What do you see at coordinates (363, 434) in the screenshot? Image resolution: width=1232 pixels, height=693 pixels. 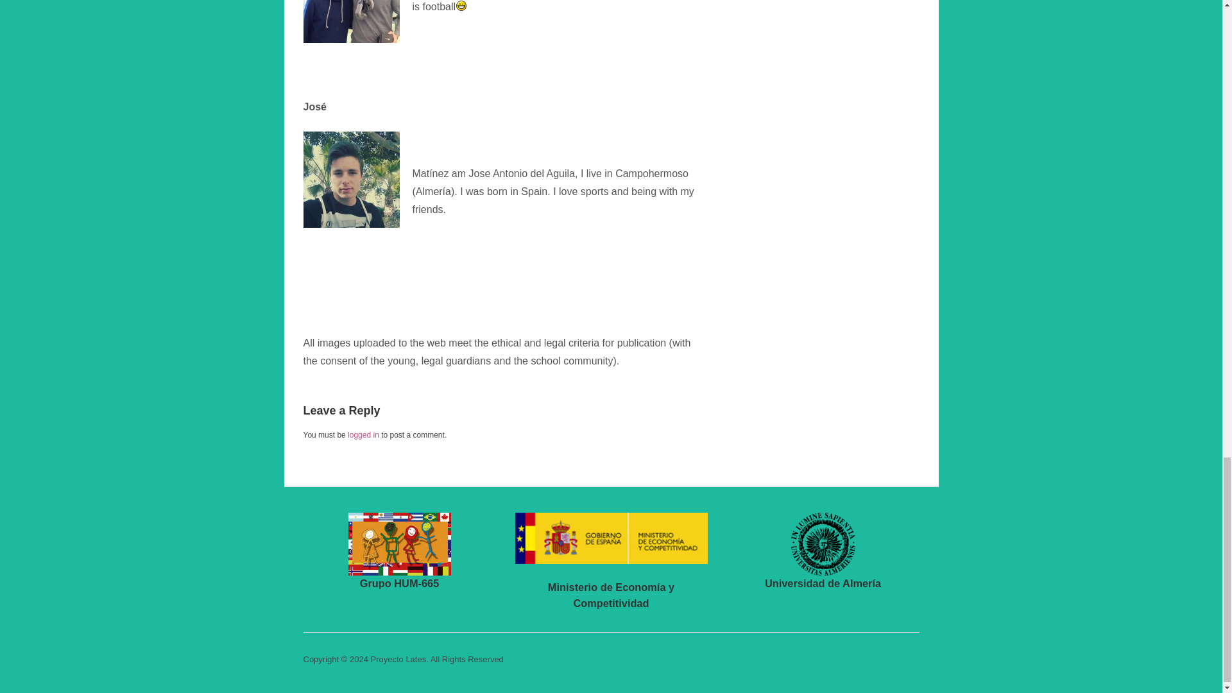 I see `logged in` at bounding box center [363, 434].